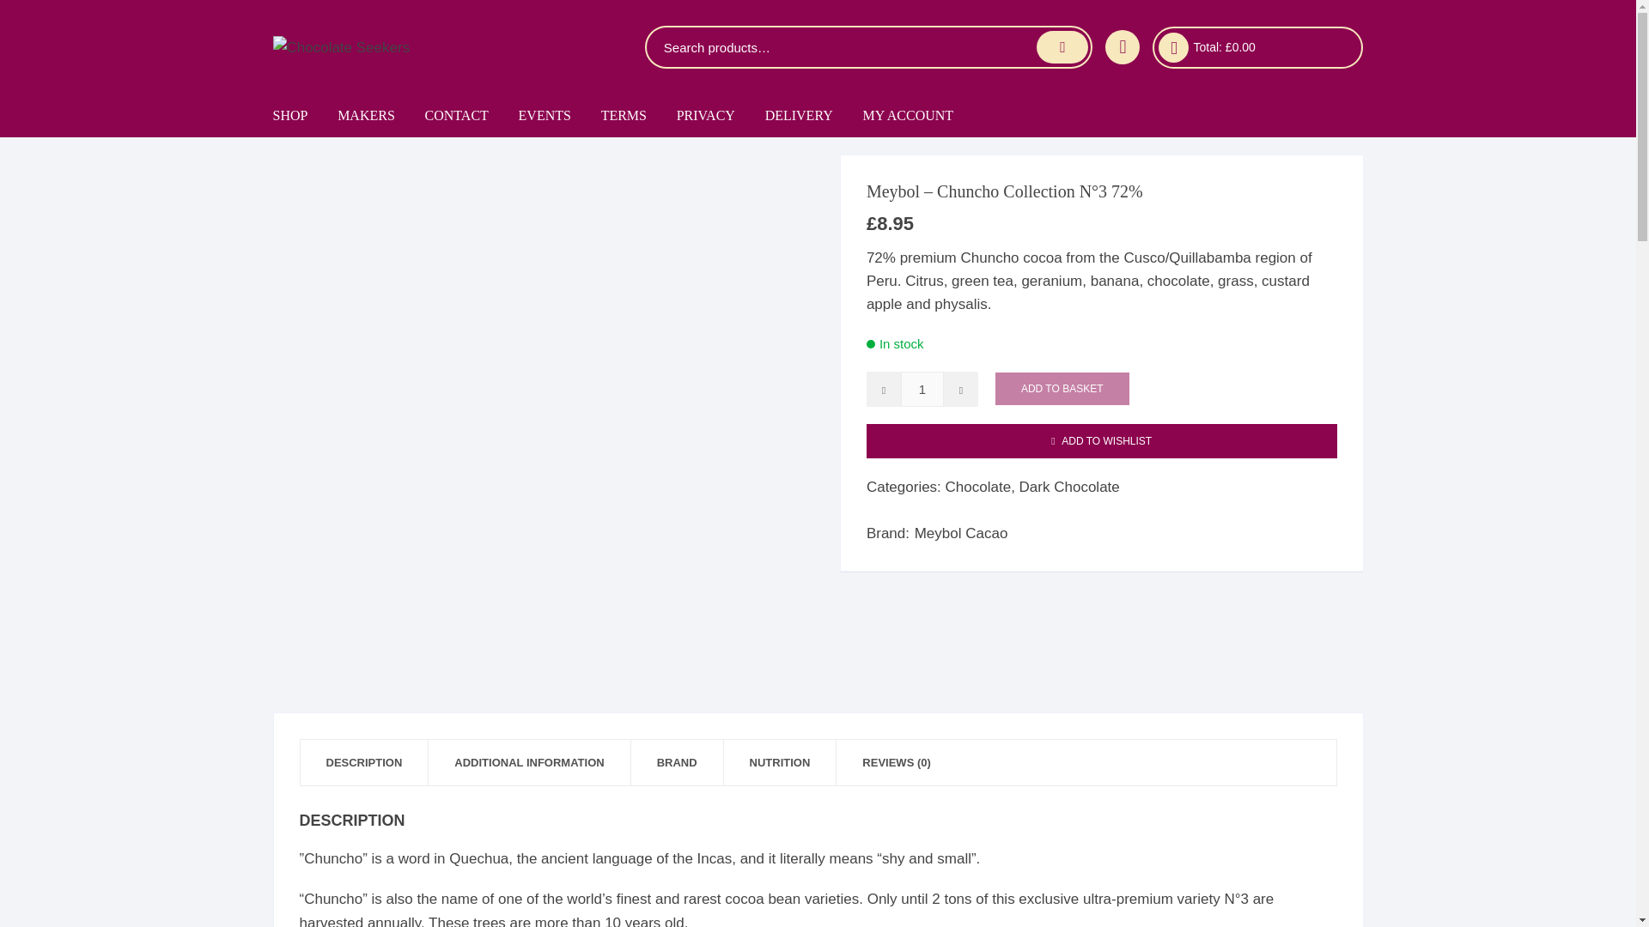 Image resolution: width=1649 pixels, height=927 pixels. I want to click on Extra Dark, so click(380, 370).